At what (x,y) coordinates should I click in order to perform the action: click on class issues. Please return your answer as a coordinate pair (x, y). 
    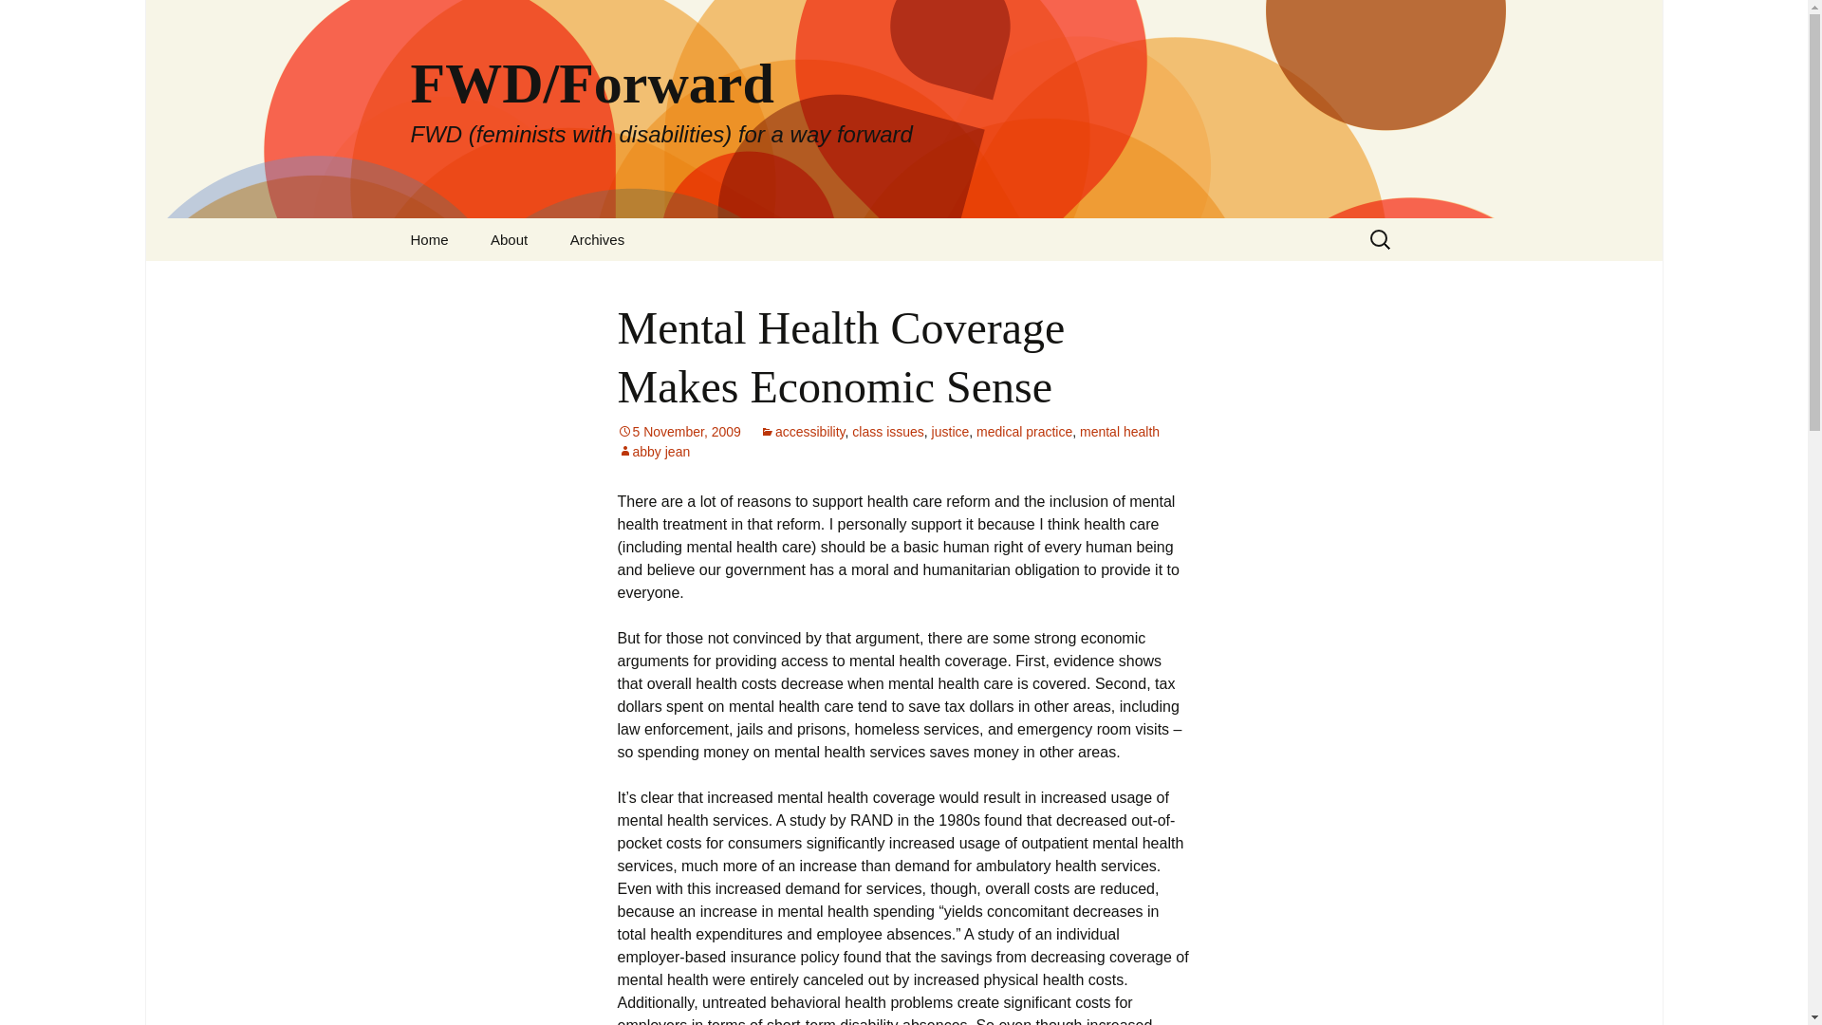
    Looking at the image, I should click on (888, 432).